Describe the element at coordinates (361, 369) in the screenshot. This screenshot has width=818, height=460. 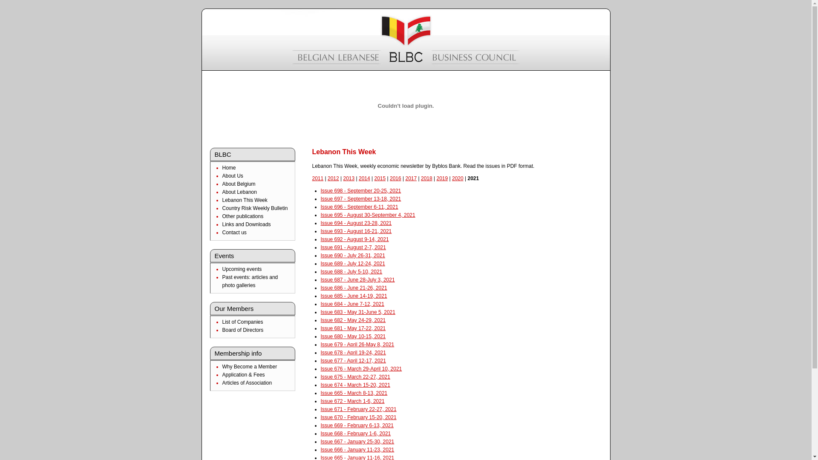
I see `Issue 676 - March 29-April 10, 2021` at that location.